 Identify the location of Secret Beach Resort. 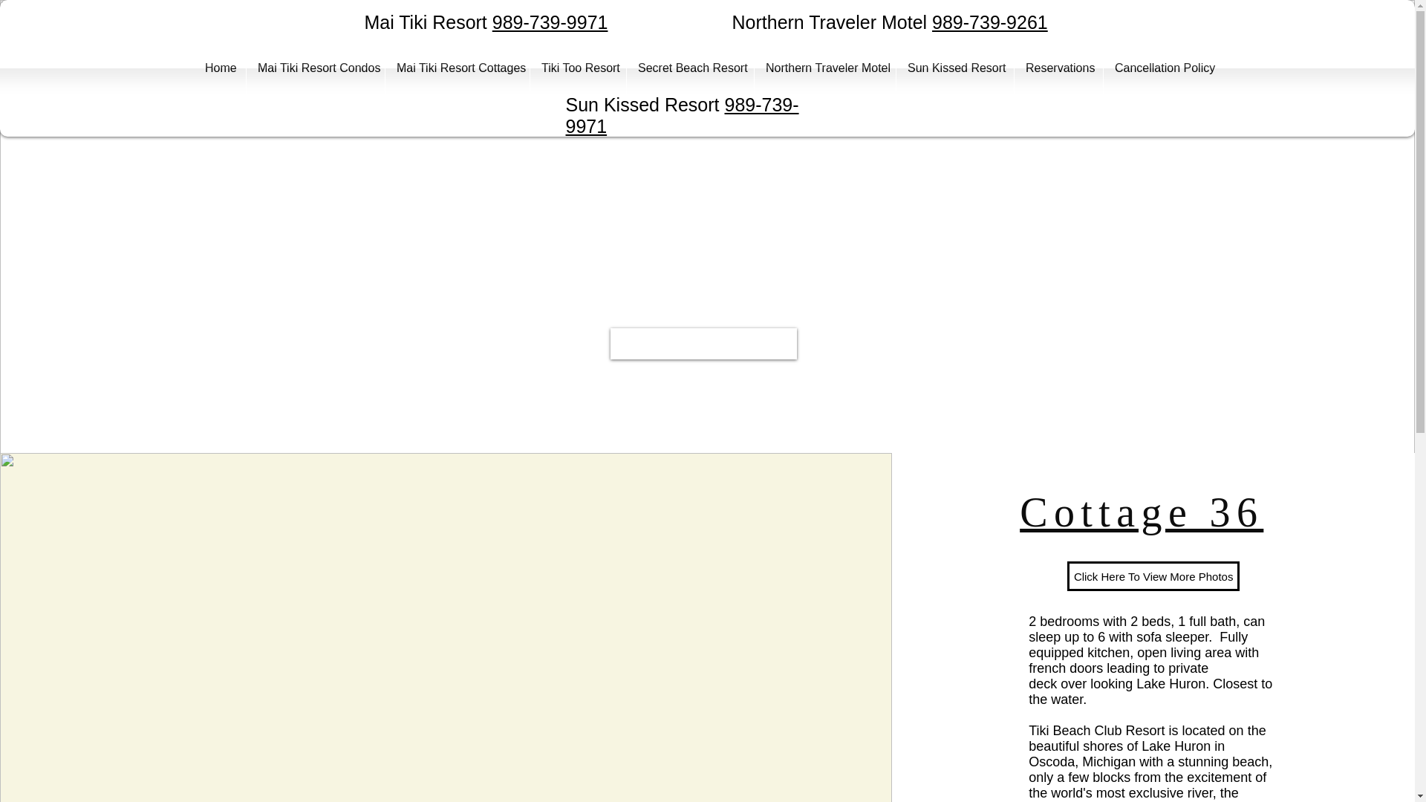
(691, 68).